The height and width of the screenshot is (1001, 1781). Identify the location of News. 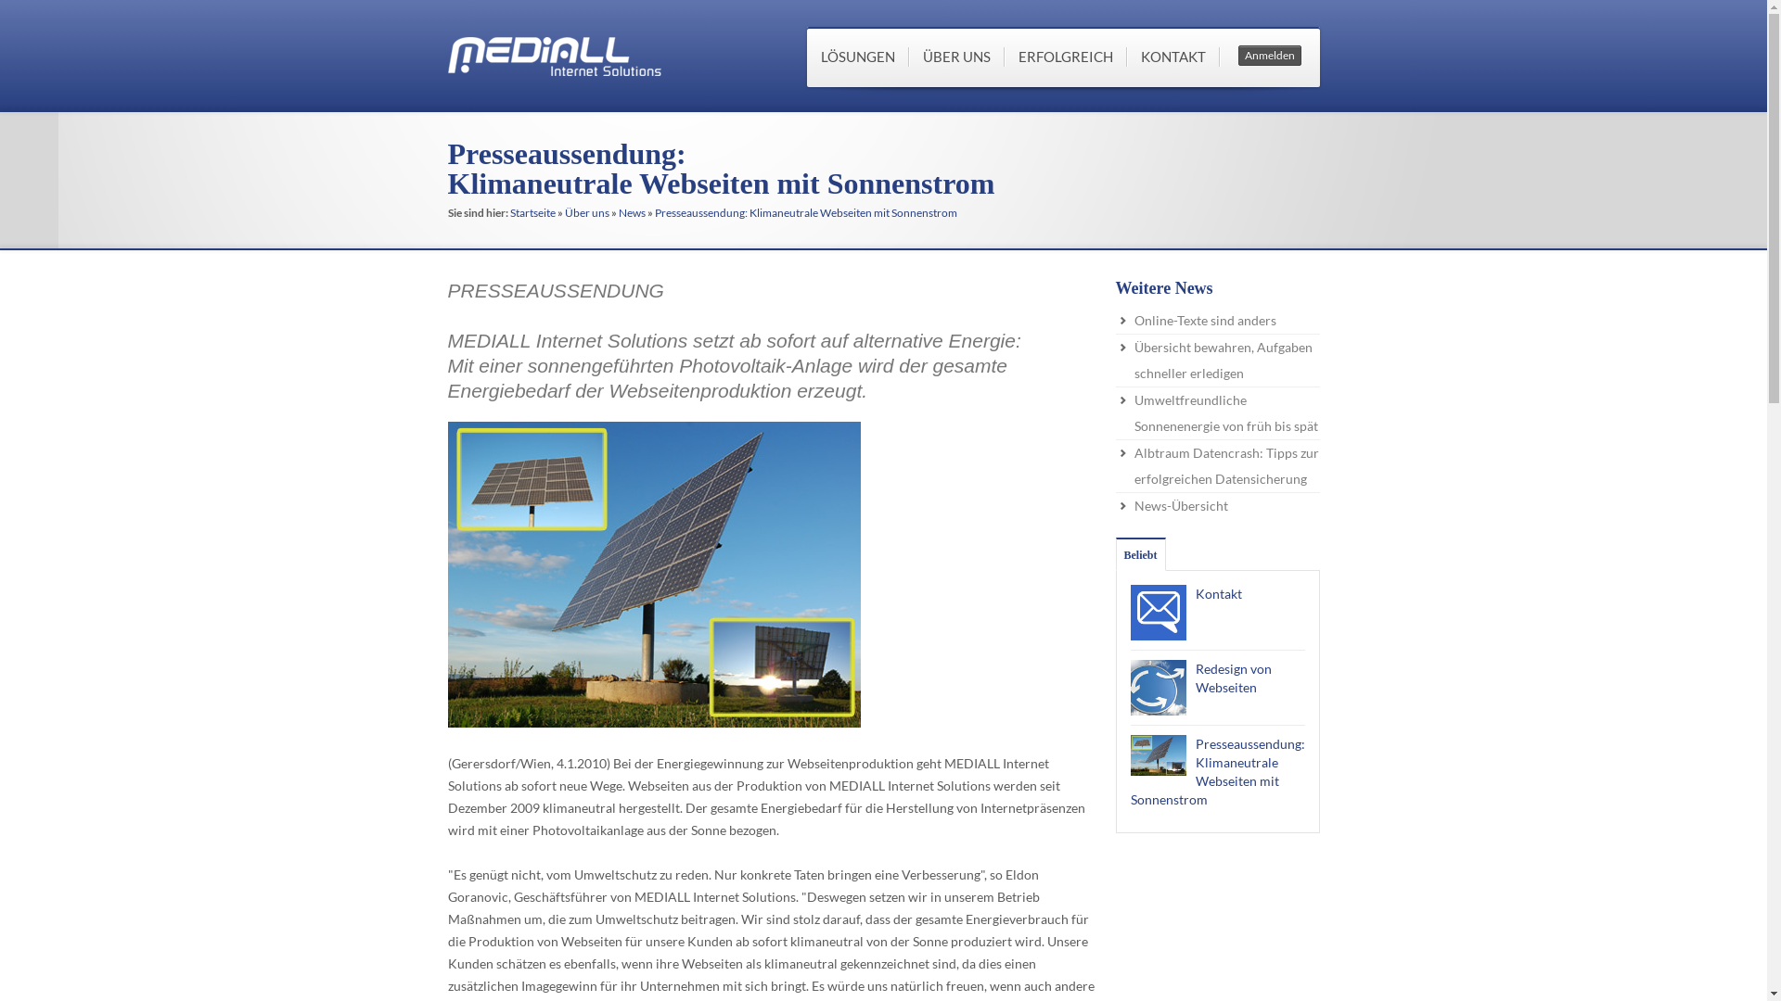
(631, 213).